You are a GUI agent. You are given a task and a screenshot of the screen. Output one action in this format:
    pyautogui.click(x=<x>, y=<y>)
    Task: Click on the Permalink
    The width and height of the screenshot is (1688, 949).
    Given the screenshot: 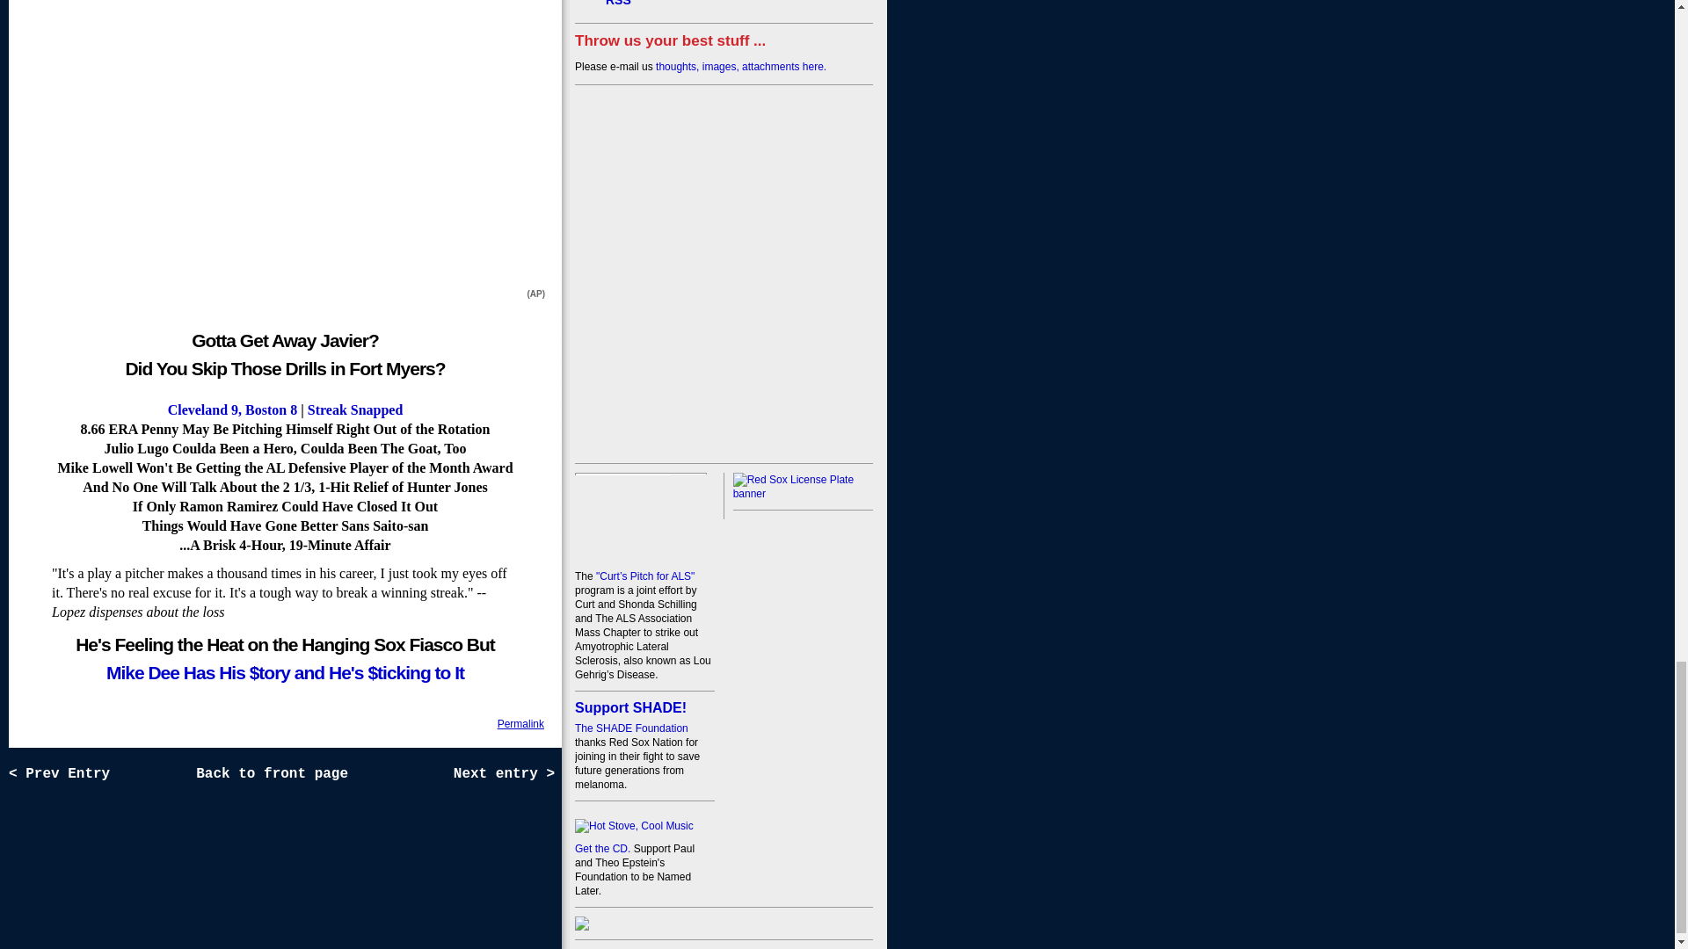 What is the action you would take?
    pyautogui.click(x=520, y=723)
    